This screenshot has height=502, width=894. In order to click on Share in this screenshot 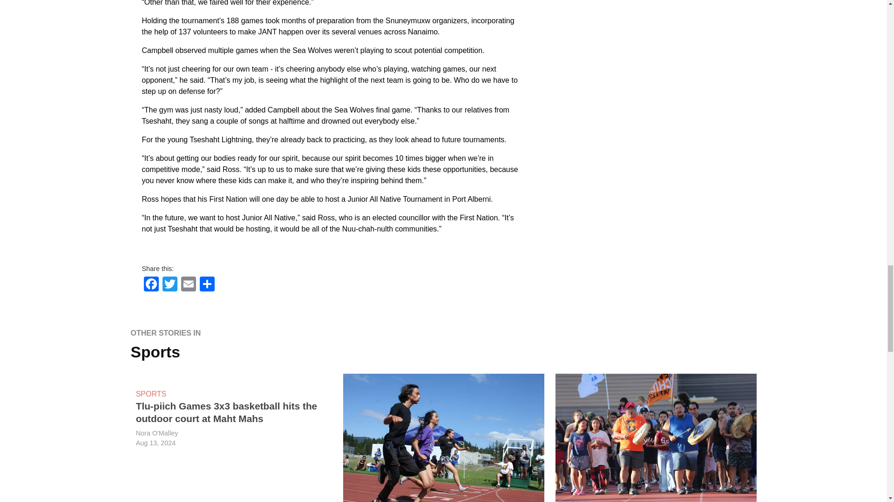, I will do `click(207, 284)`.